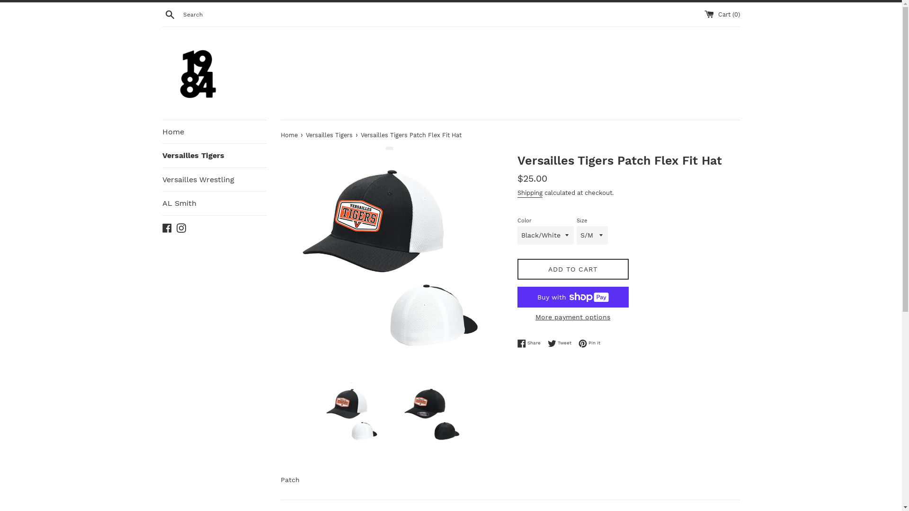  What do you see at coordinates (573, 317) in the screenshot?
I see `More payment options` at bounding box center [573, 317].